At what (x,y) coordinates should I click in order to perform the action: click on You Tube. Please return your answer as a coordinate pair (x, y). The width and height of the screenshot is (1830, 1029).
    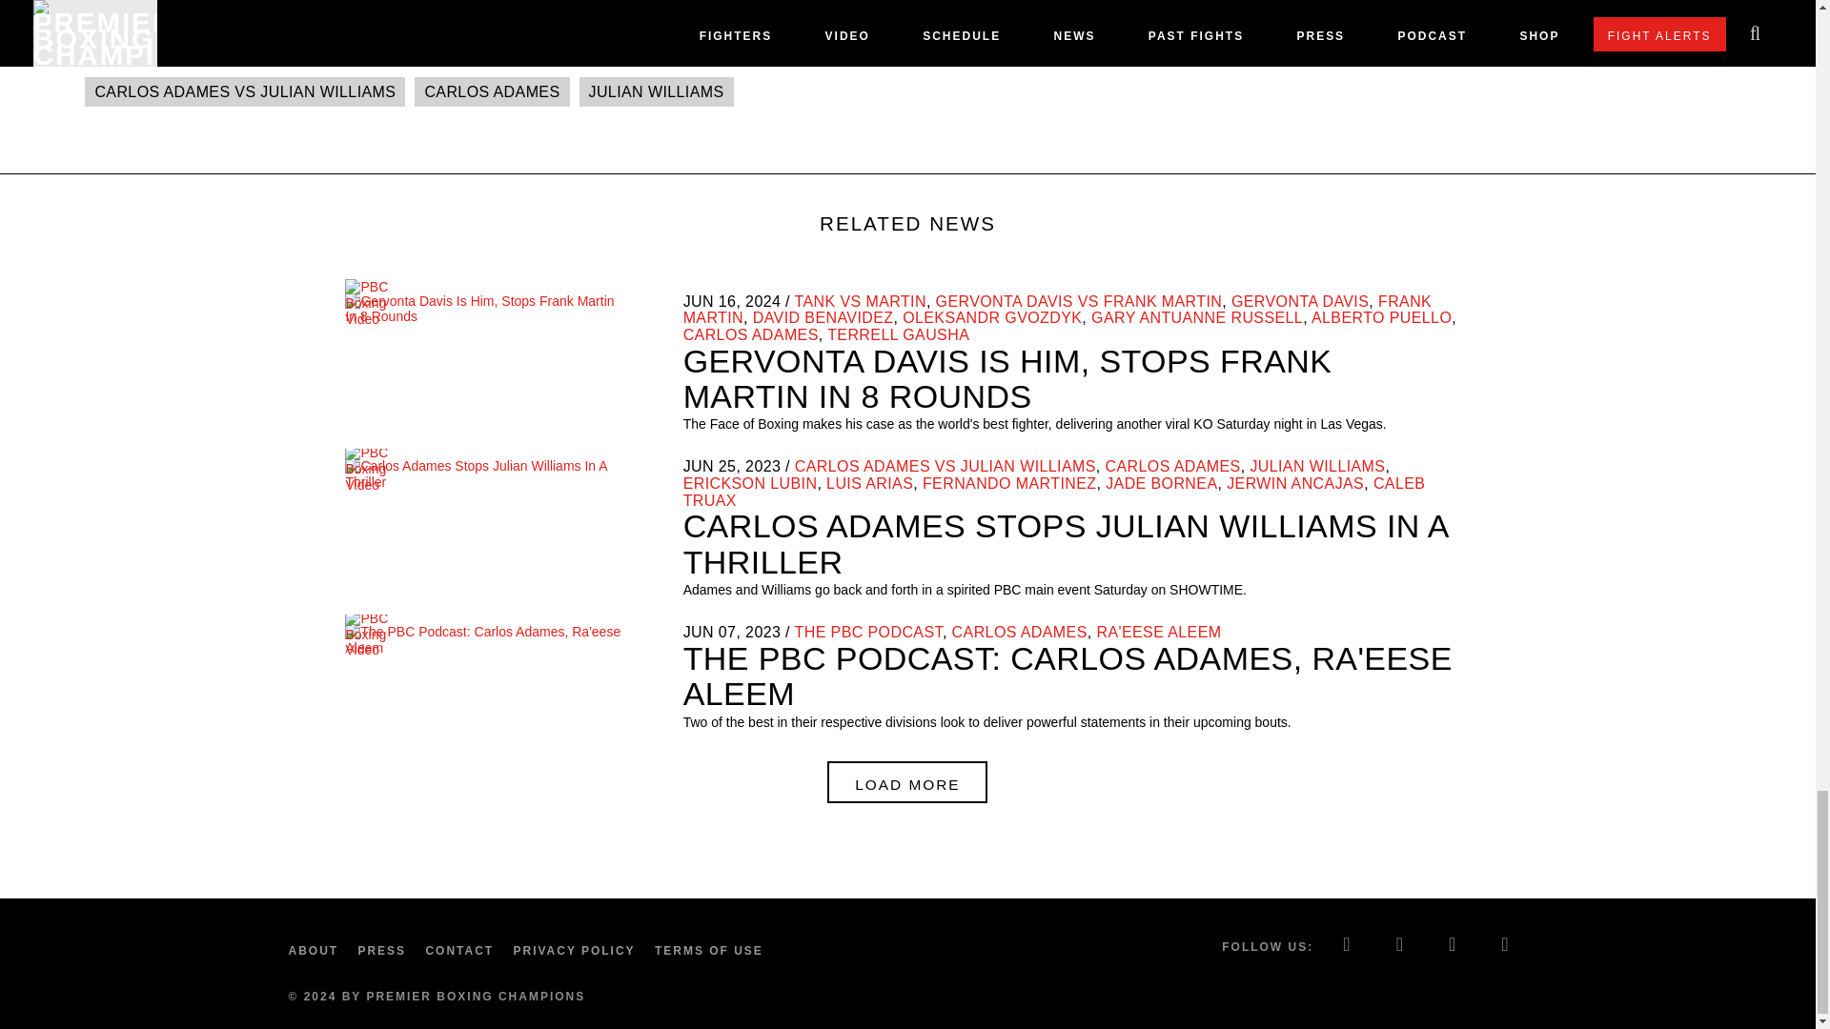
    Looking at the image, I should click on (1506, 946).